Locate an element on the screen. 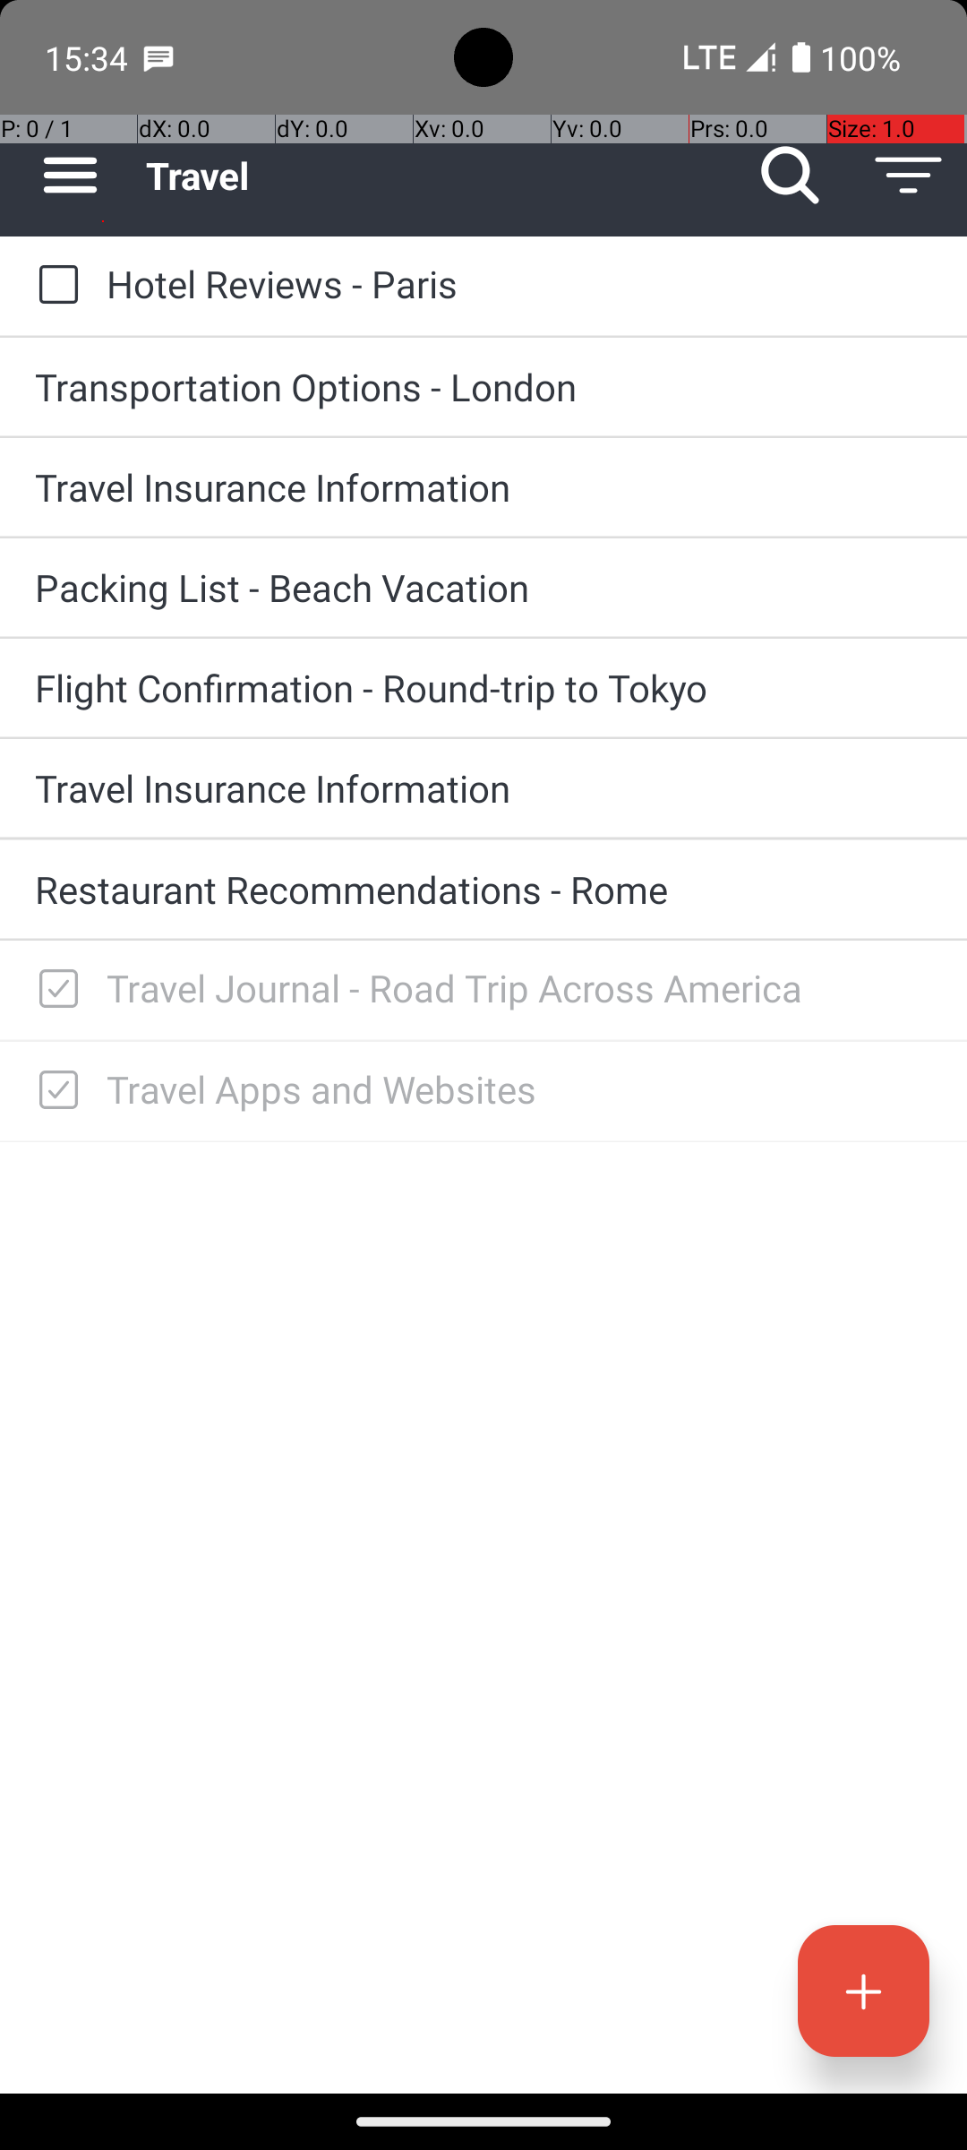  Travel Apps and Websites is located at coordinates (519, 1089).